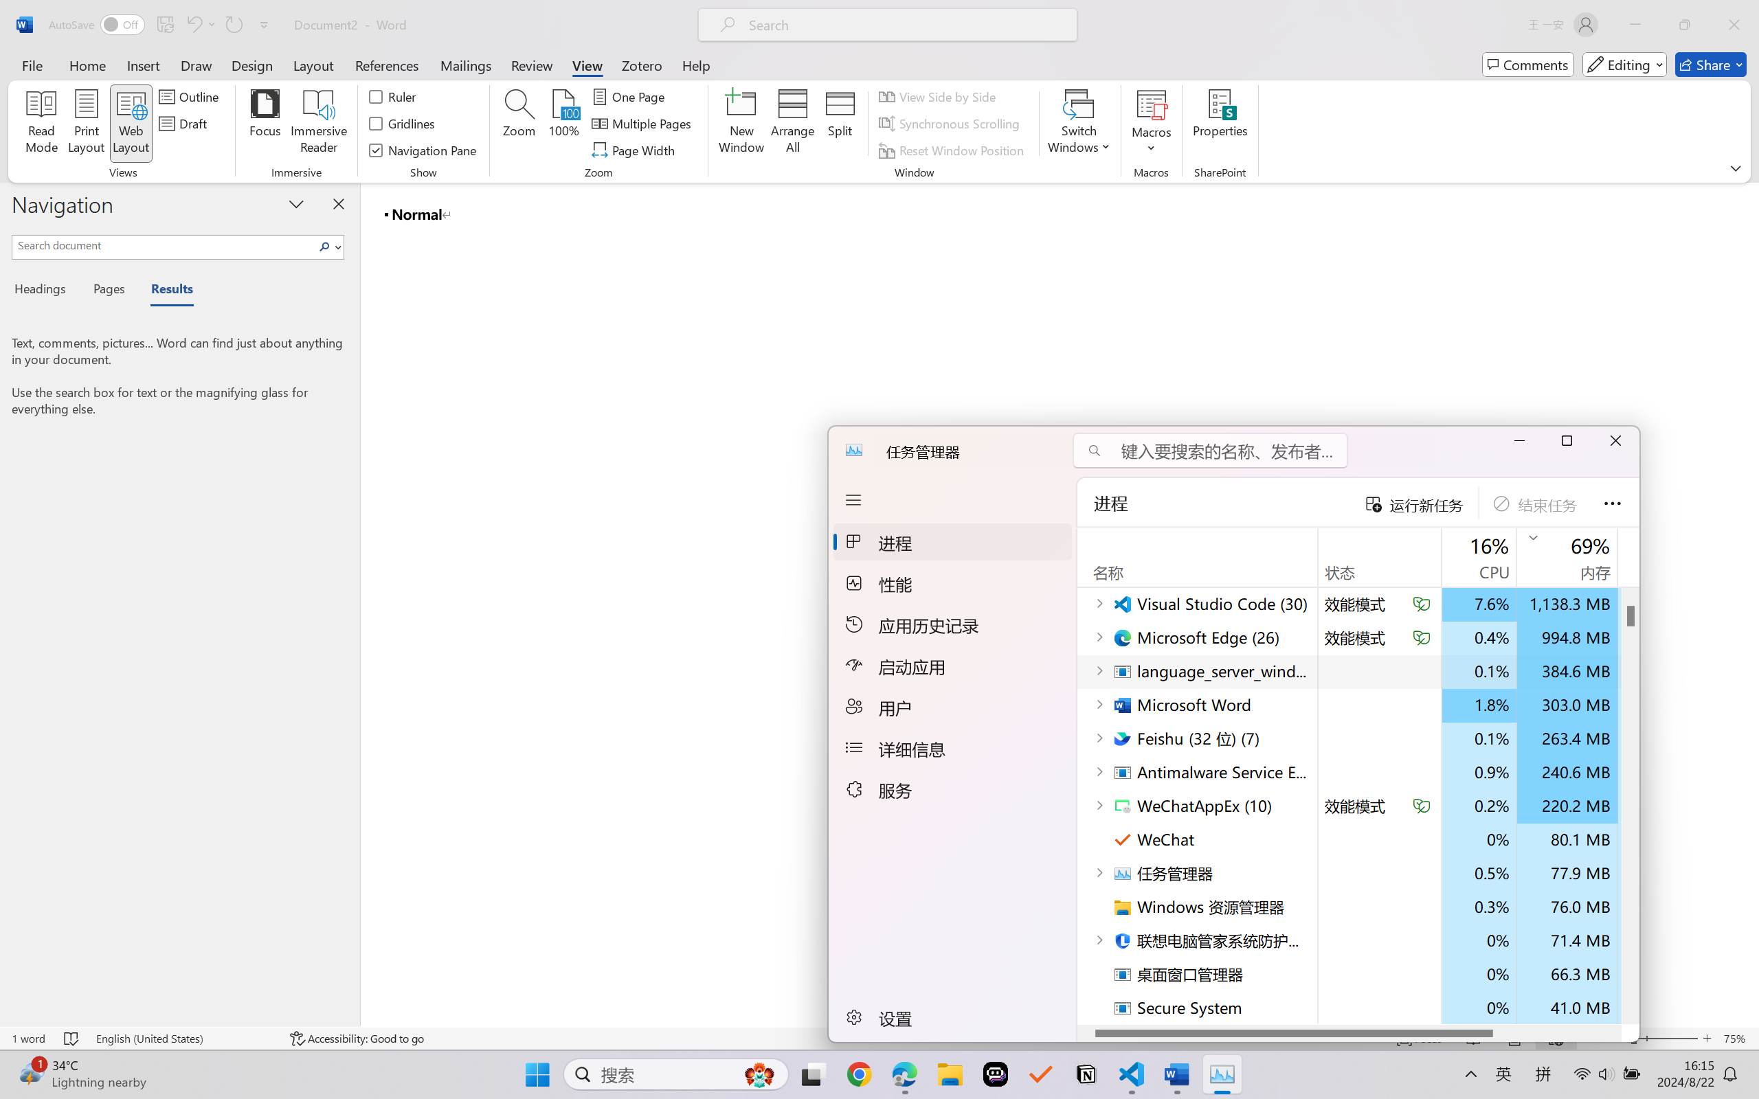 The width and height of the screenshot is (1759, 1099). What do you see at coordinates (879, 91) in the screenshot?
I see `Class: MsoCommandBar` at bounding box center [879, 91].